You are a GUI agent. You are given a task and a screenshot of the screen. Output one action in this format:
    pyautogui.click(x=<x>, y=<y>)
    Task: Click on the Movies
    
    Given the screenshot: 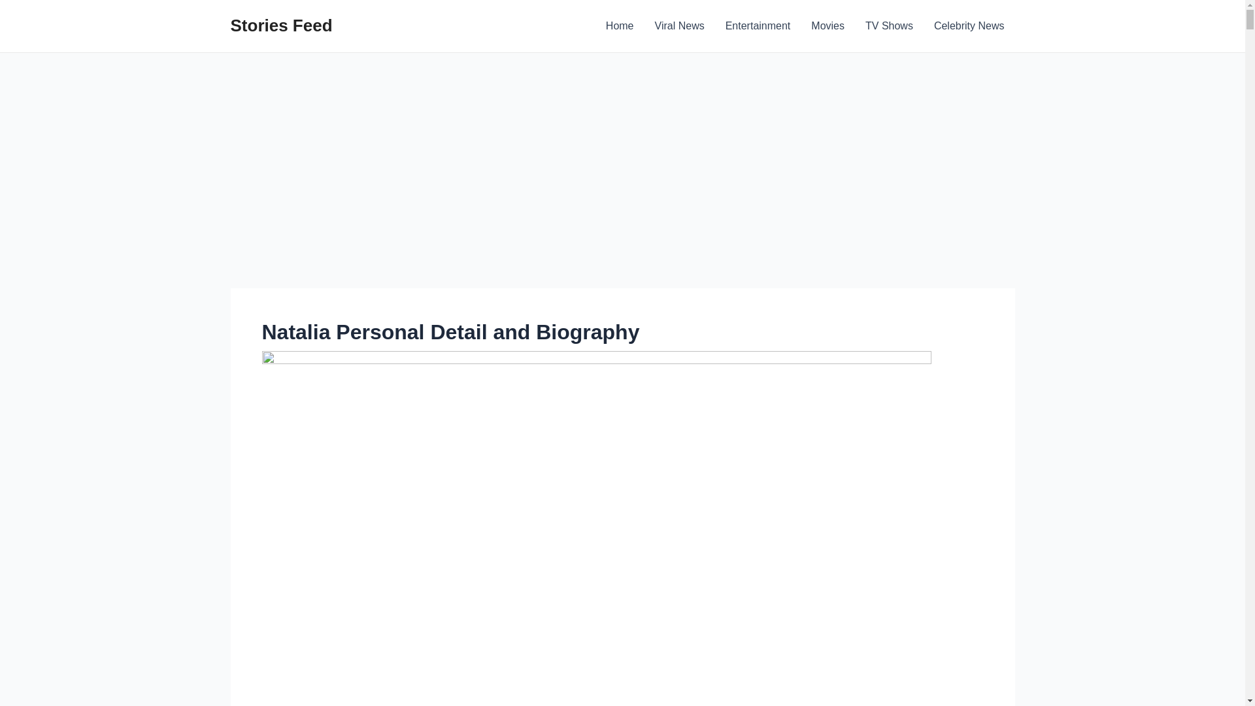 What is the action you would take?
    pyautogui.click(x=828, y=26)
    